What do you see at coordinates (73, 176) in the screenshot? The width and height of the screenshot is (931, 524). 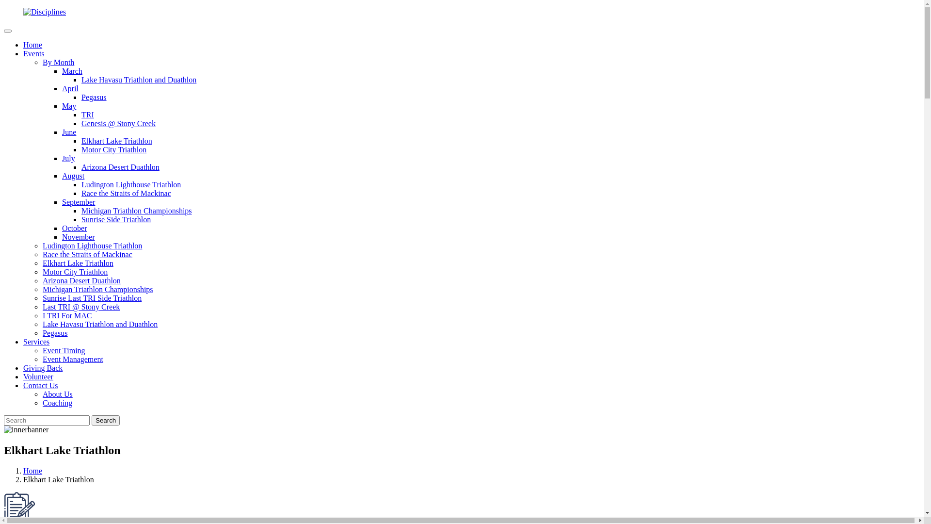 I see `August` at bounding box center [73, 176].